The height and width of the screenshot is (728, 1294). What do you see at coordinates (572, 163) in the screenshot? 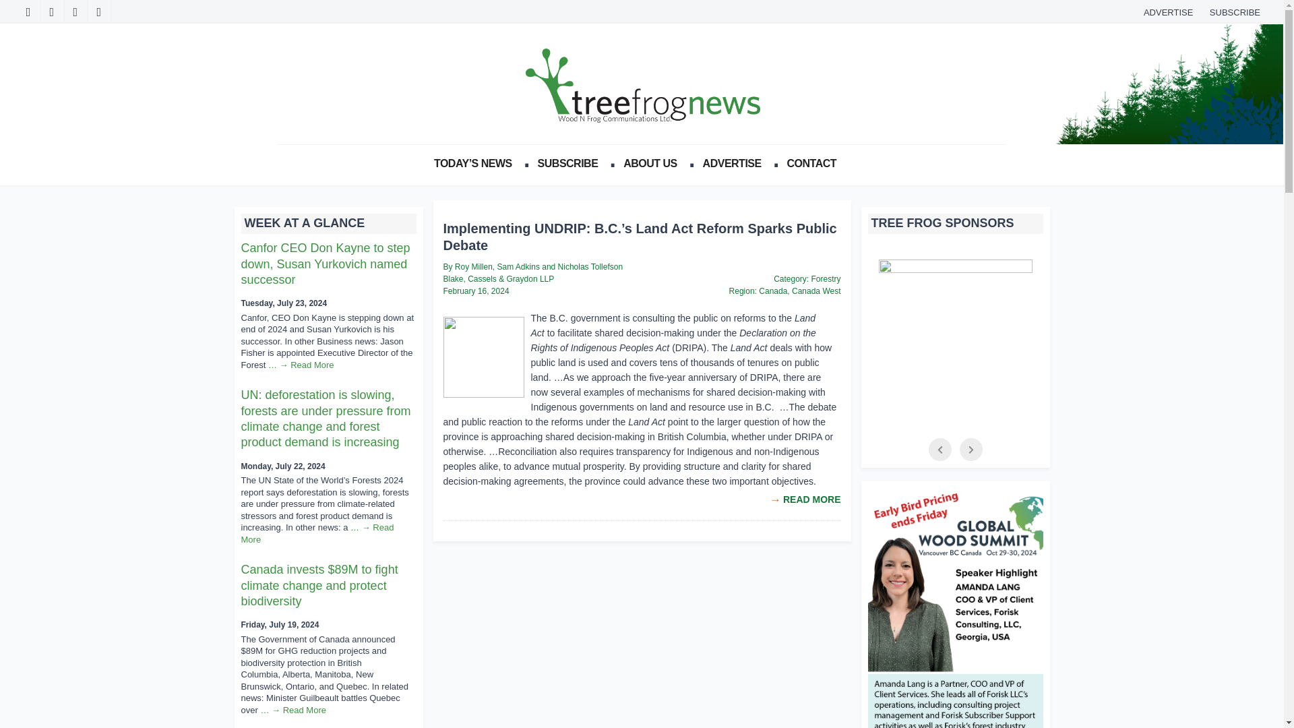
I see `SUBSCRIBE` at bounding box center [572, 163].